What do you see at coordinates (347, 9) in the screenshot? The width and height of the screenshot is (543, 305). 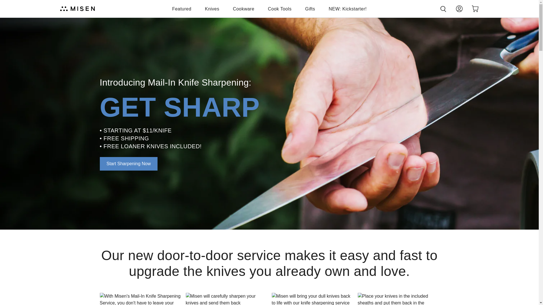 I see `NEW: Kickstarter!` at bounding box center [347, 9].